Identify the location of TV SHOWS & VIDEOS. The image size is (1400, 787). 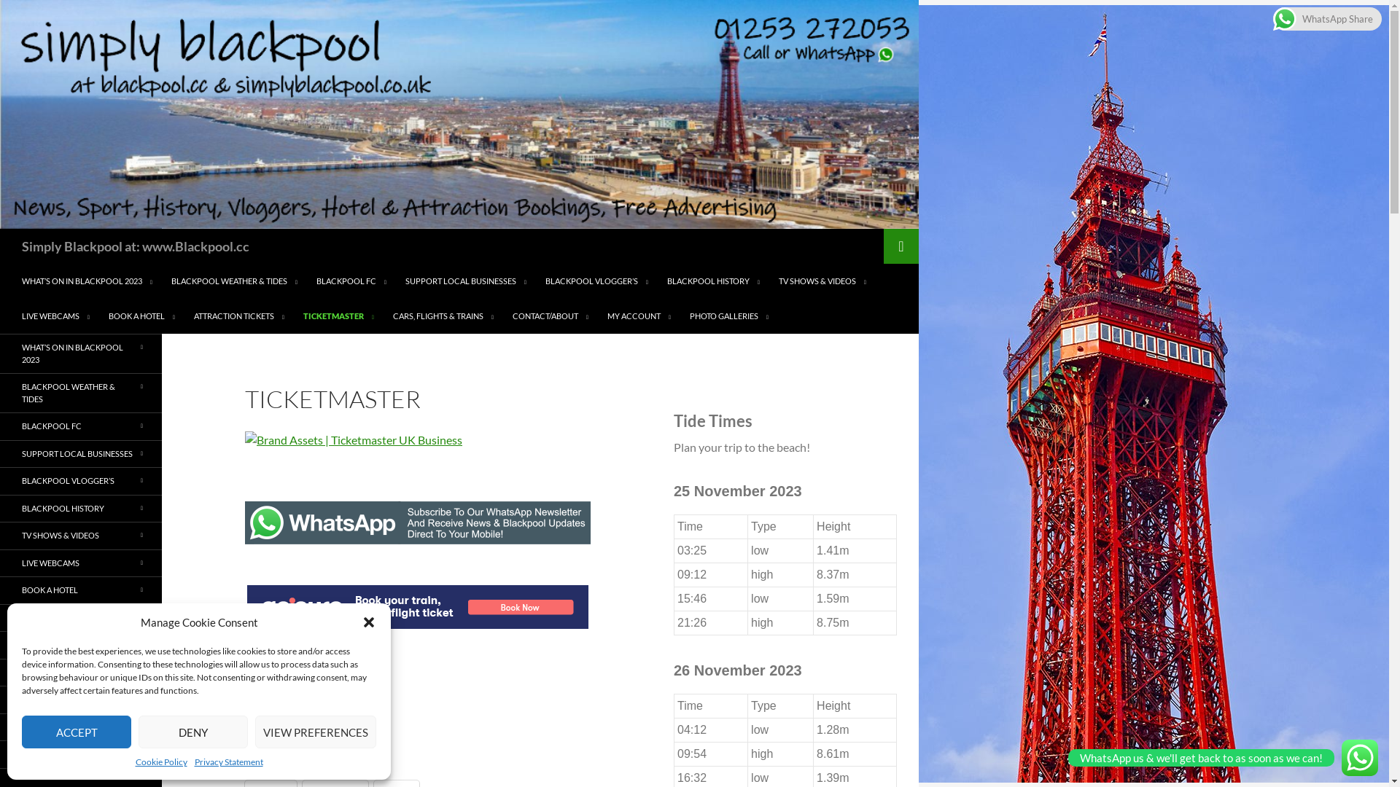
(822, 281).